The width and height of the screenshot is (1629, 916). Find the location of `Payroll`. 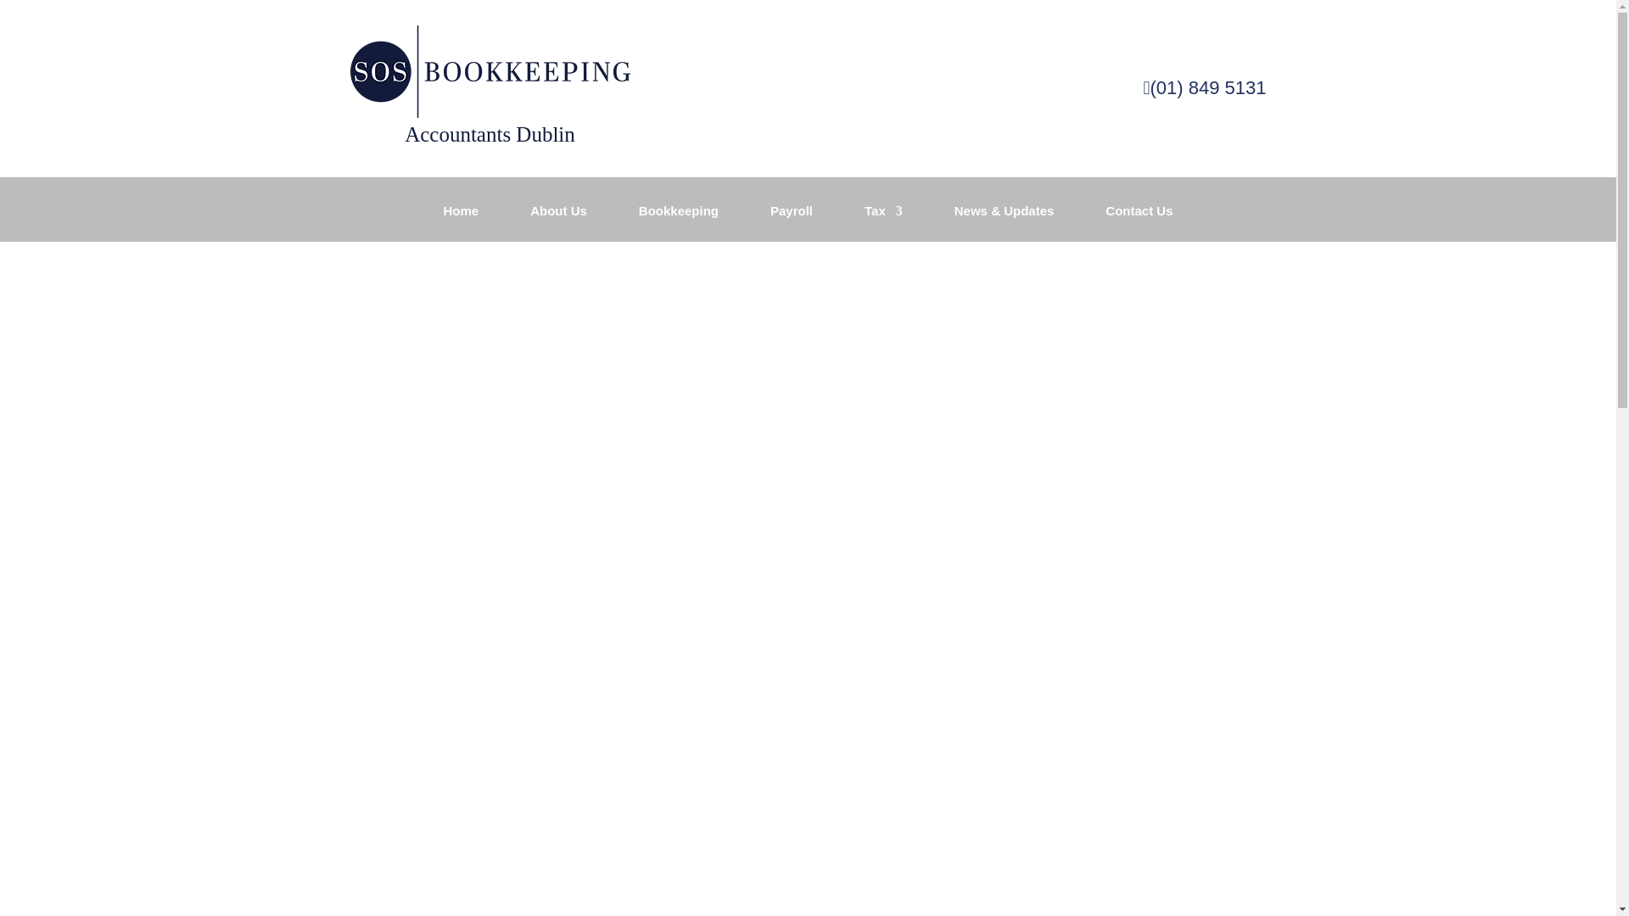

Payroll is located at coordinates (792, 223).